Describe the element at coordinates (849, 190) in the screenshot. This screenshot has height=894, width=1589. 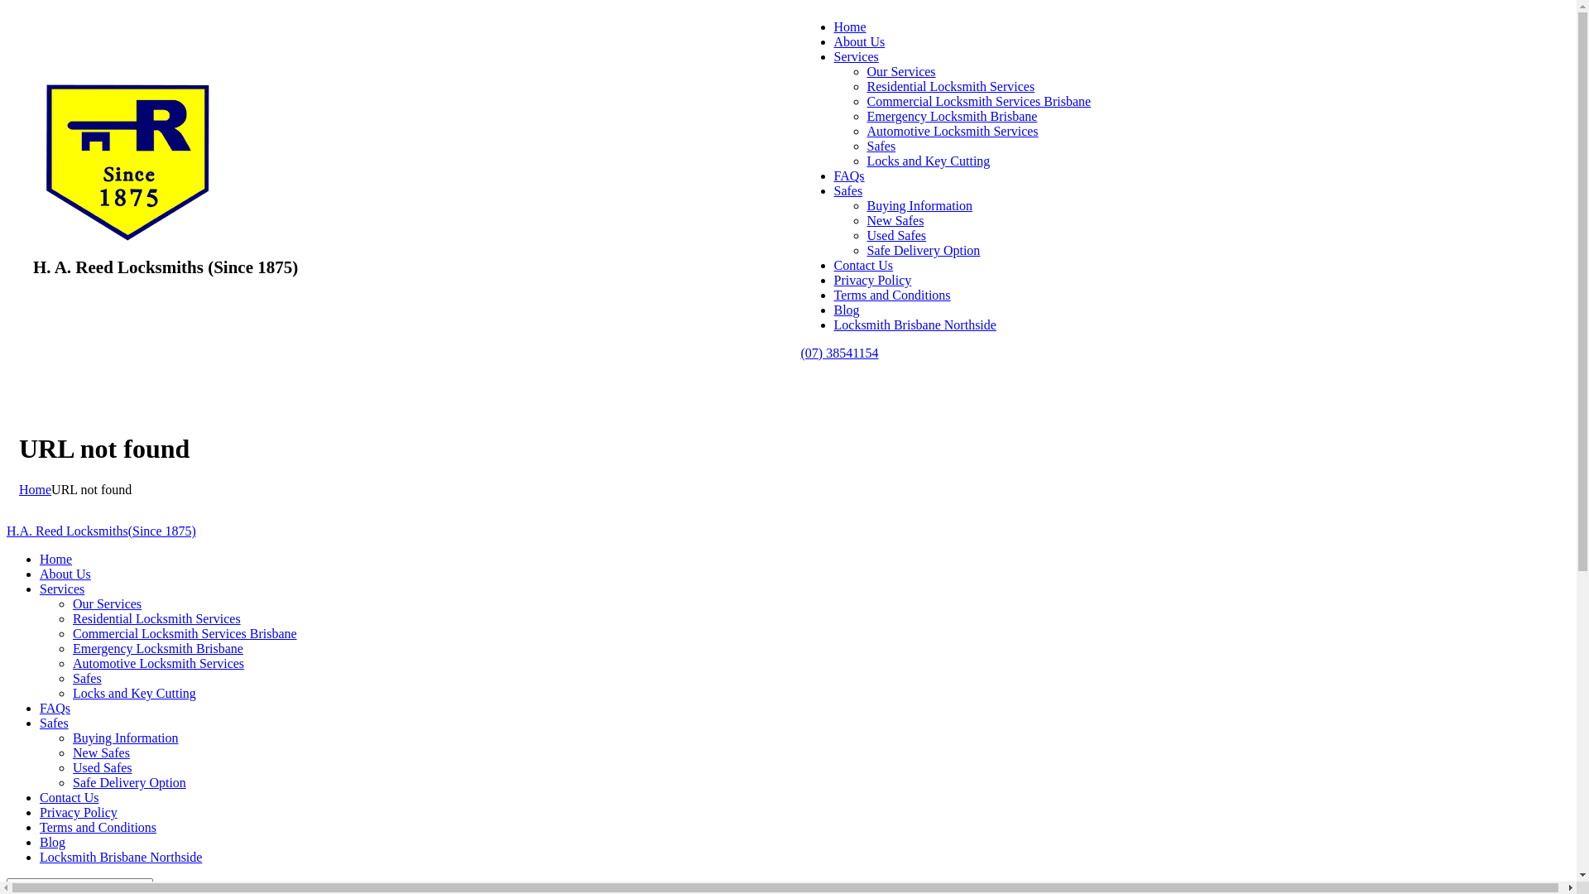
I see `Safes` at that location.